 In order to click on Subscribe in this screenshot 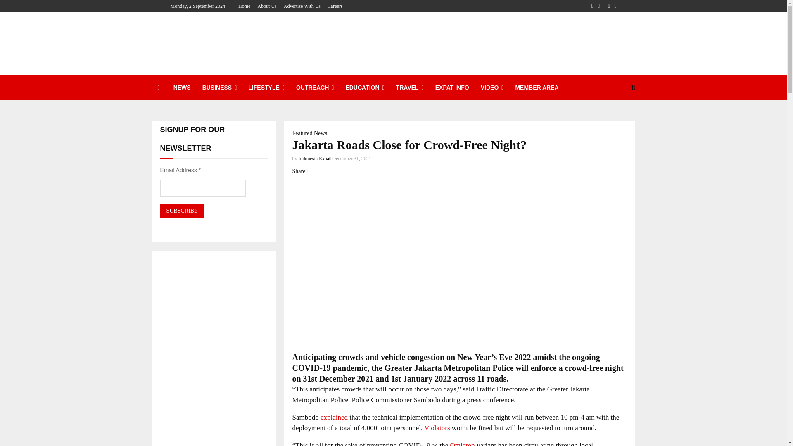, I will do `click(182, 211)`.